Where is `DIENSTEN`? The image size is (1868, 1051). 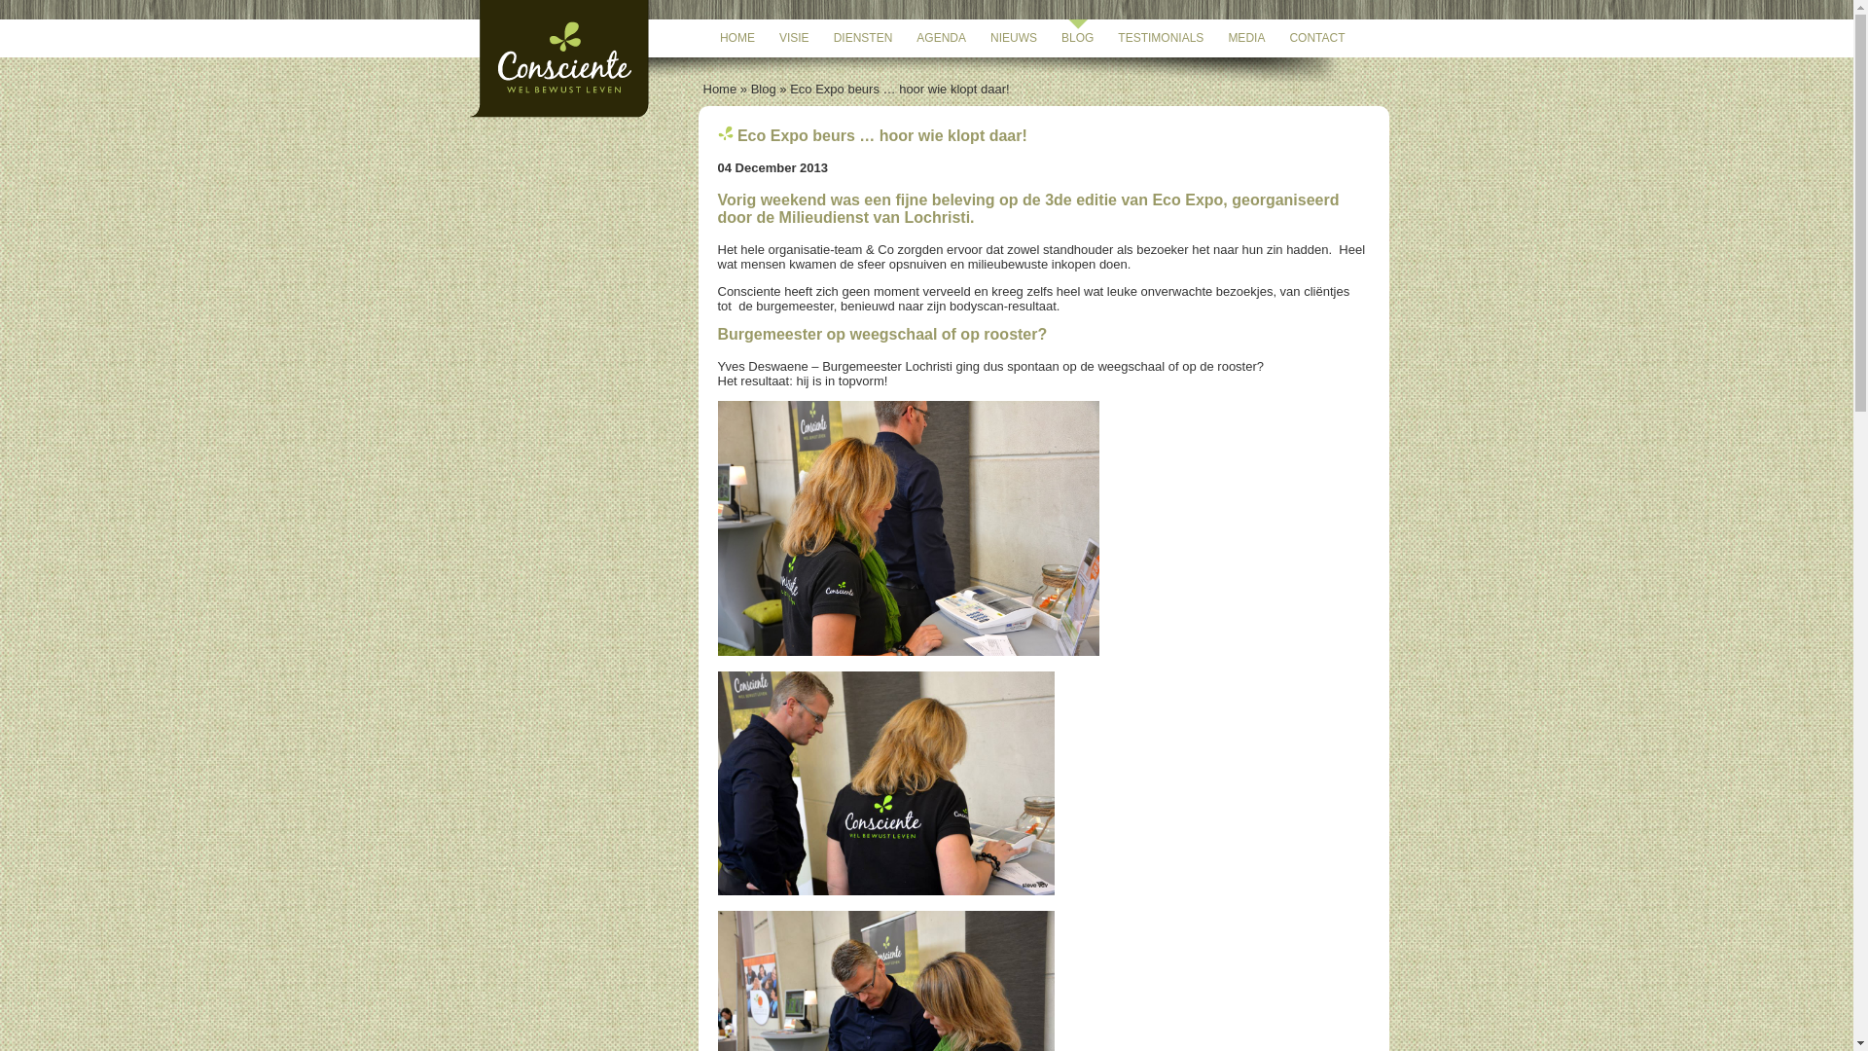
DIENSTEN is located at coordinates (864, 39).